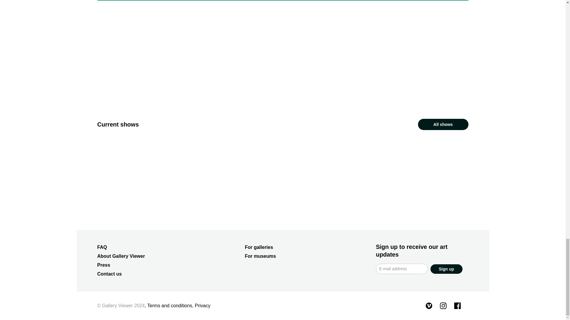  I want to click on Press, so click(104, 265).